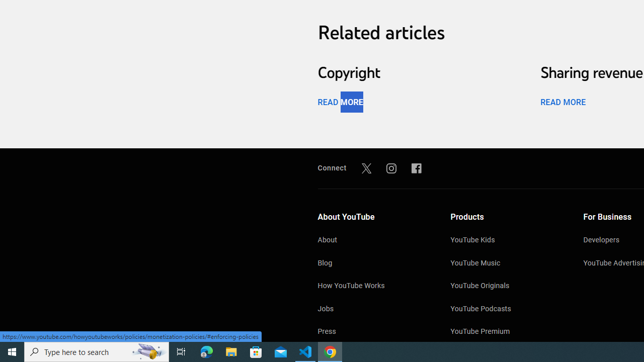  I want to click on YouTube Originals, so click(507, 287).